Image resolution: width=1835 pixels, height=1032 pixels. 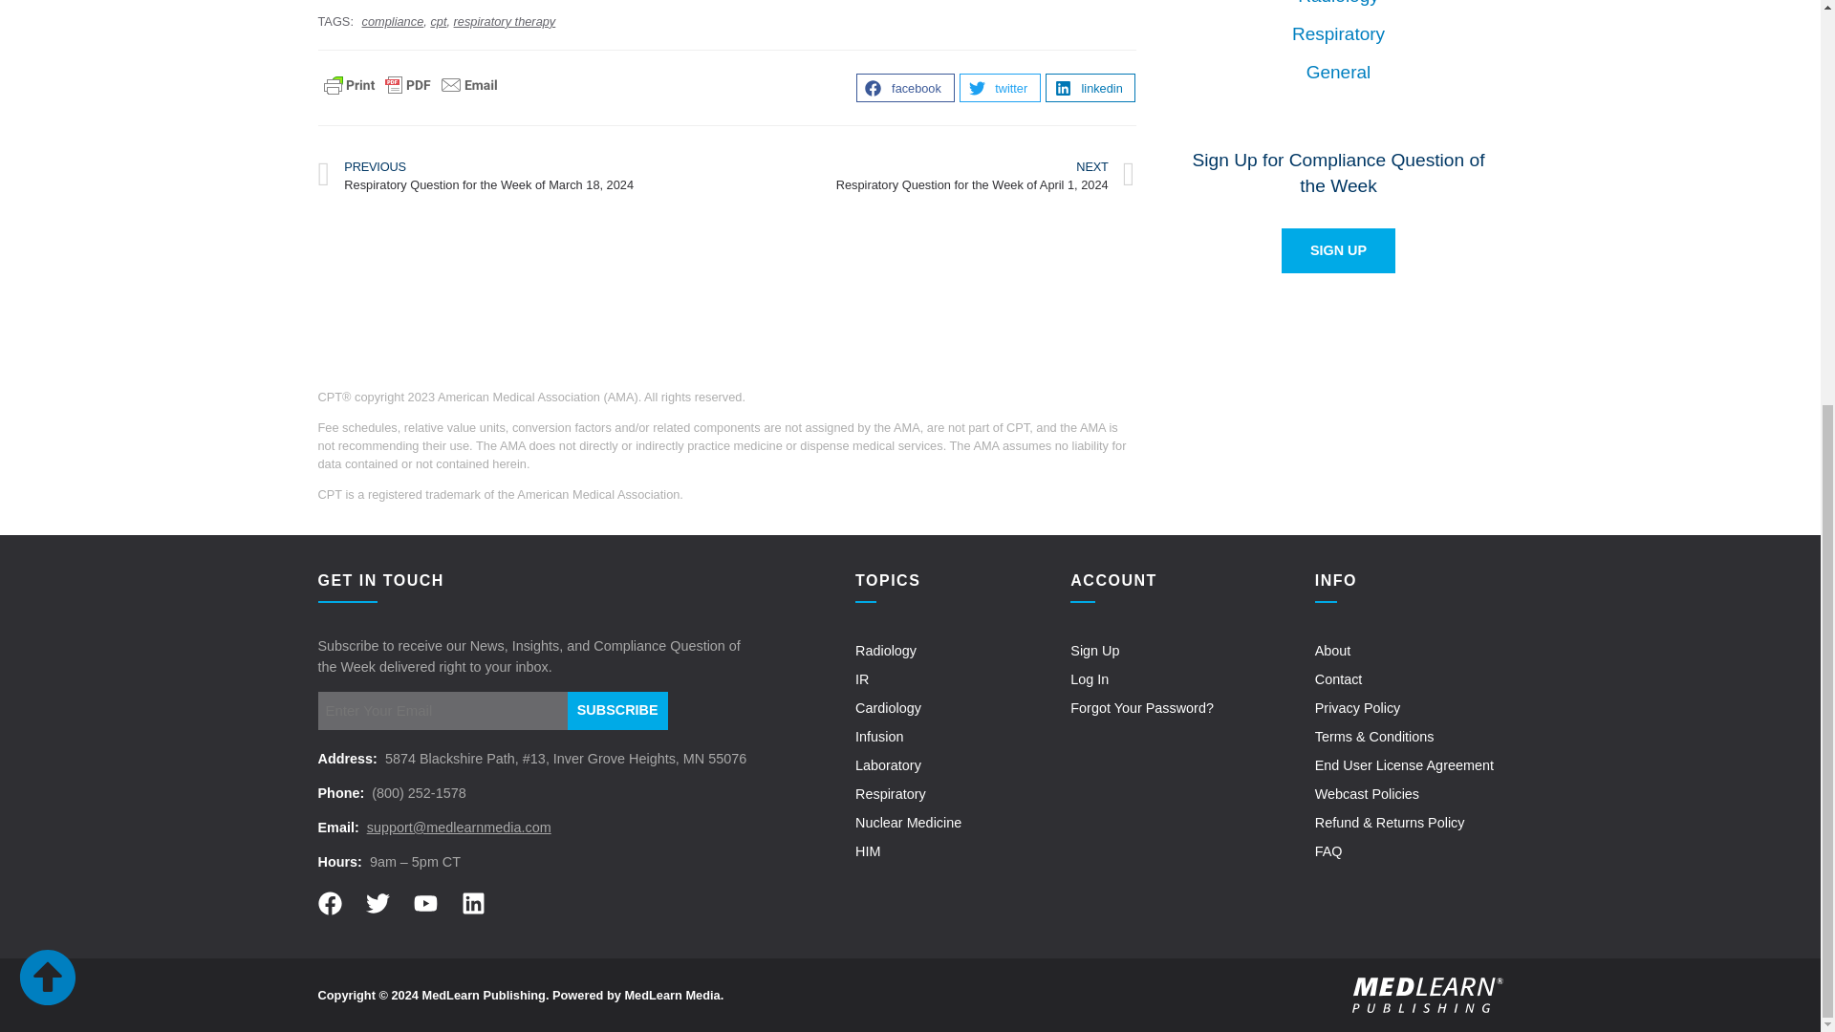 What do you see at coordinates (725, 287) in the screenshot?
I see `3rd party ad content` at bounding box center [725, 287].